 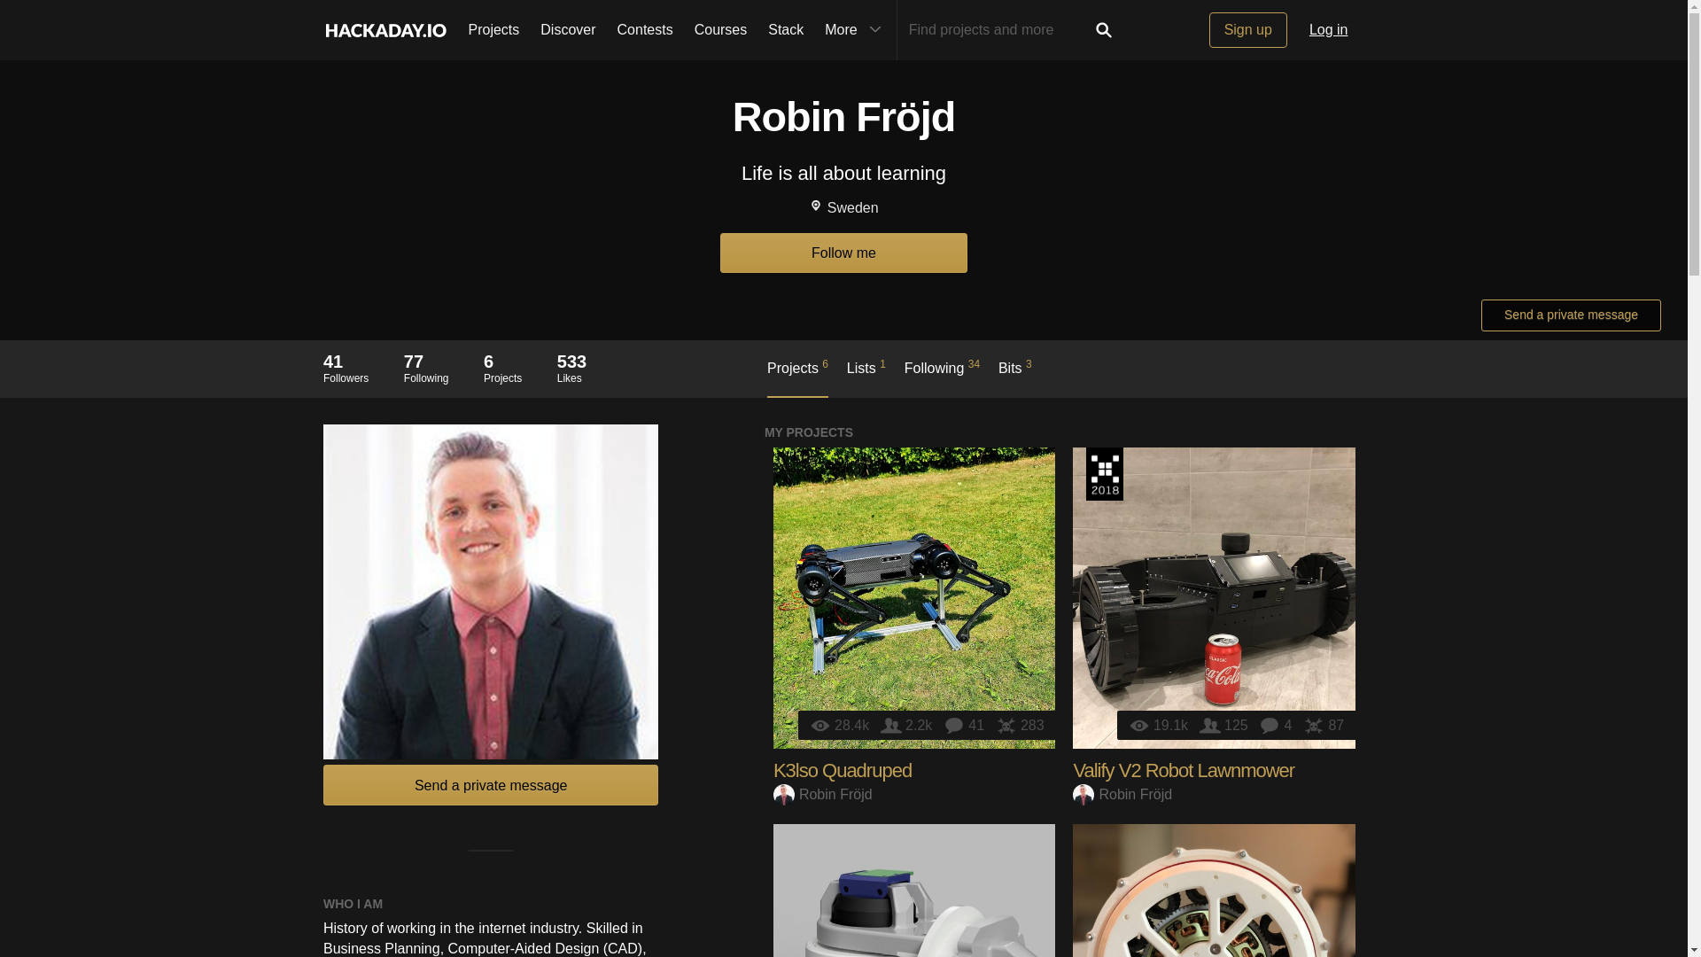 I want to click on Search, so click(x=1104, y=30).